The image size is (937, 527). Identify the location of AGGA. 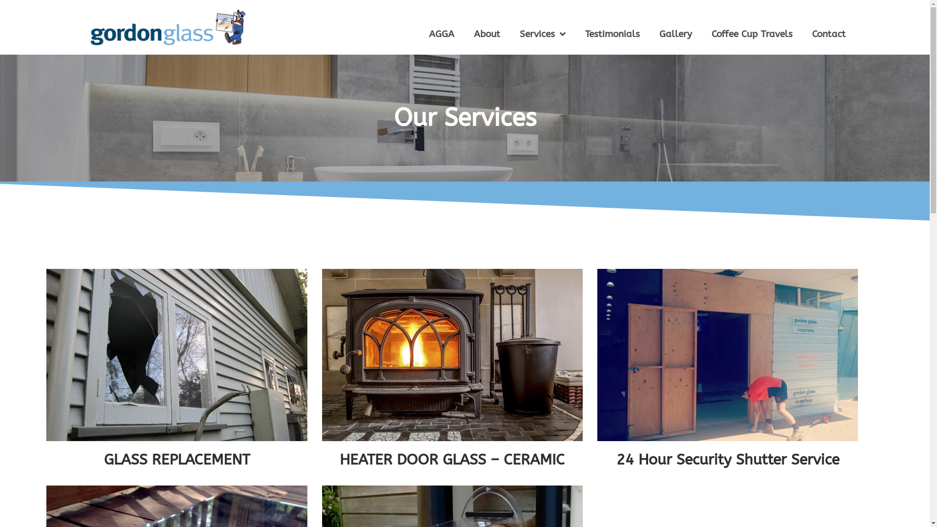
(441, 34).